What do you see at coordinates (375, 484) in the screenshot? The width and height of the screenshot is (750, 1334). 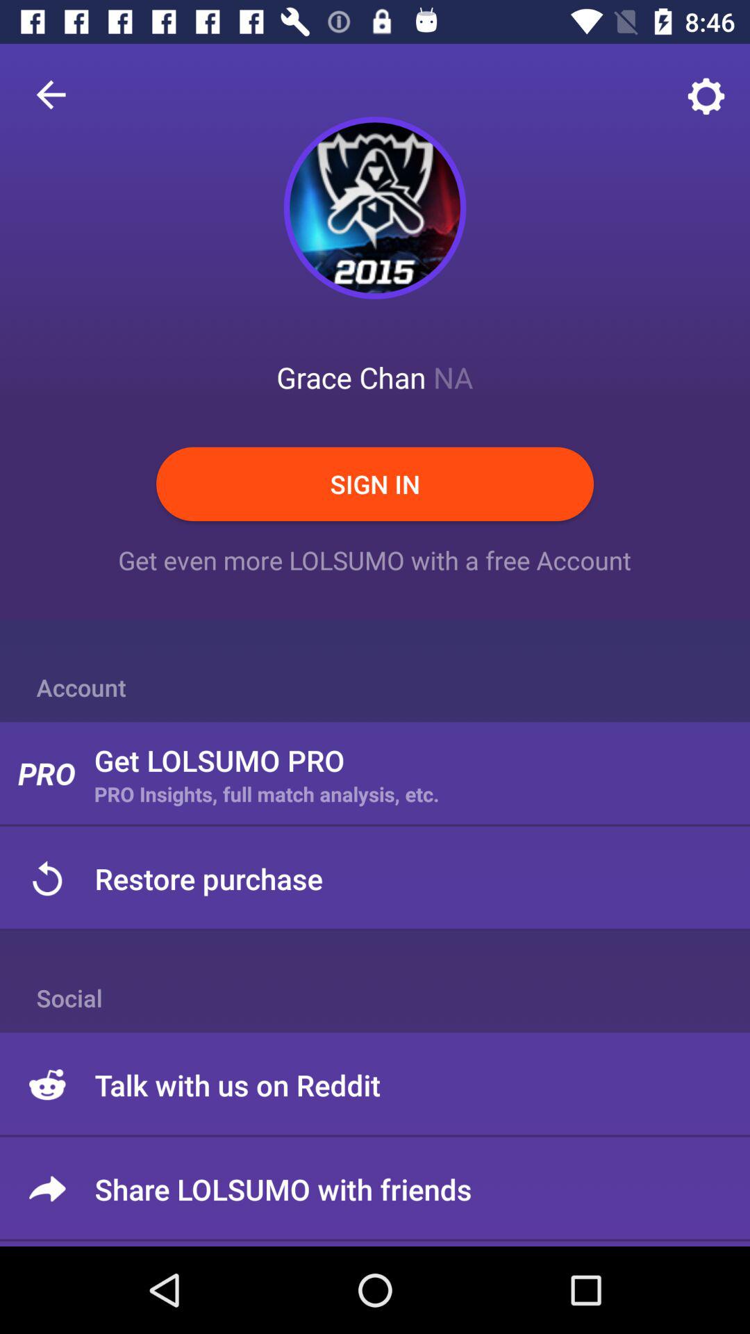 I see `turn off sign in item` at bounding box center [375, 484].